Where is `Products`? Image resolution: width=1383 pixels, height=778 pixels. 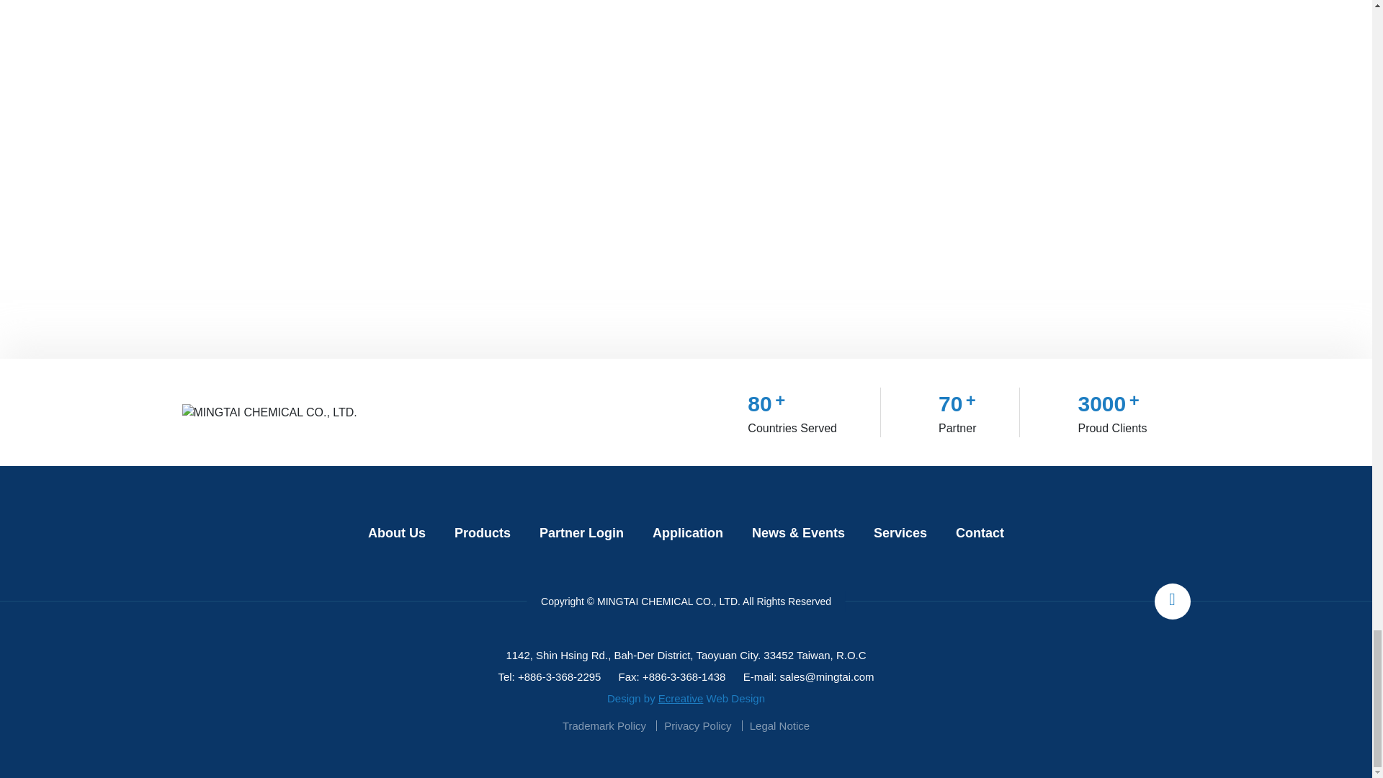
Products is located at coordinates (483, 533).